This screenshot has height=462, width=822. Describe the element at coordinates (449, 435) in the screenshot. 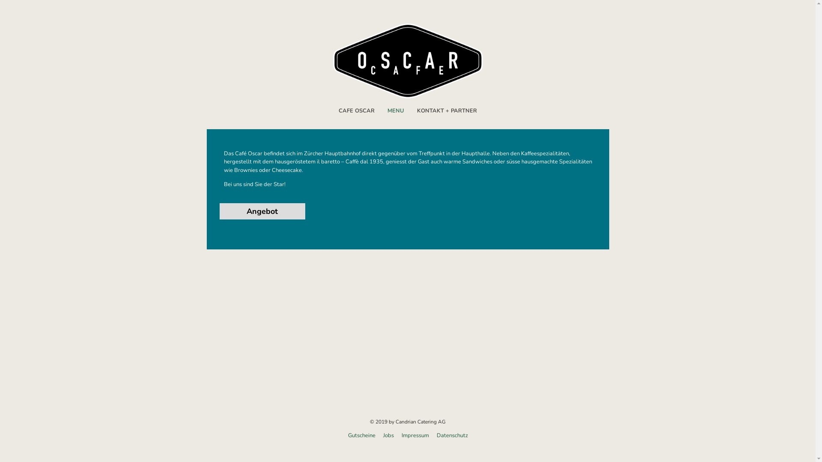

I see `Datenschutz` at that location.